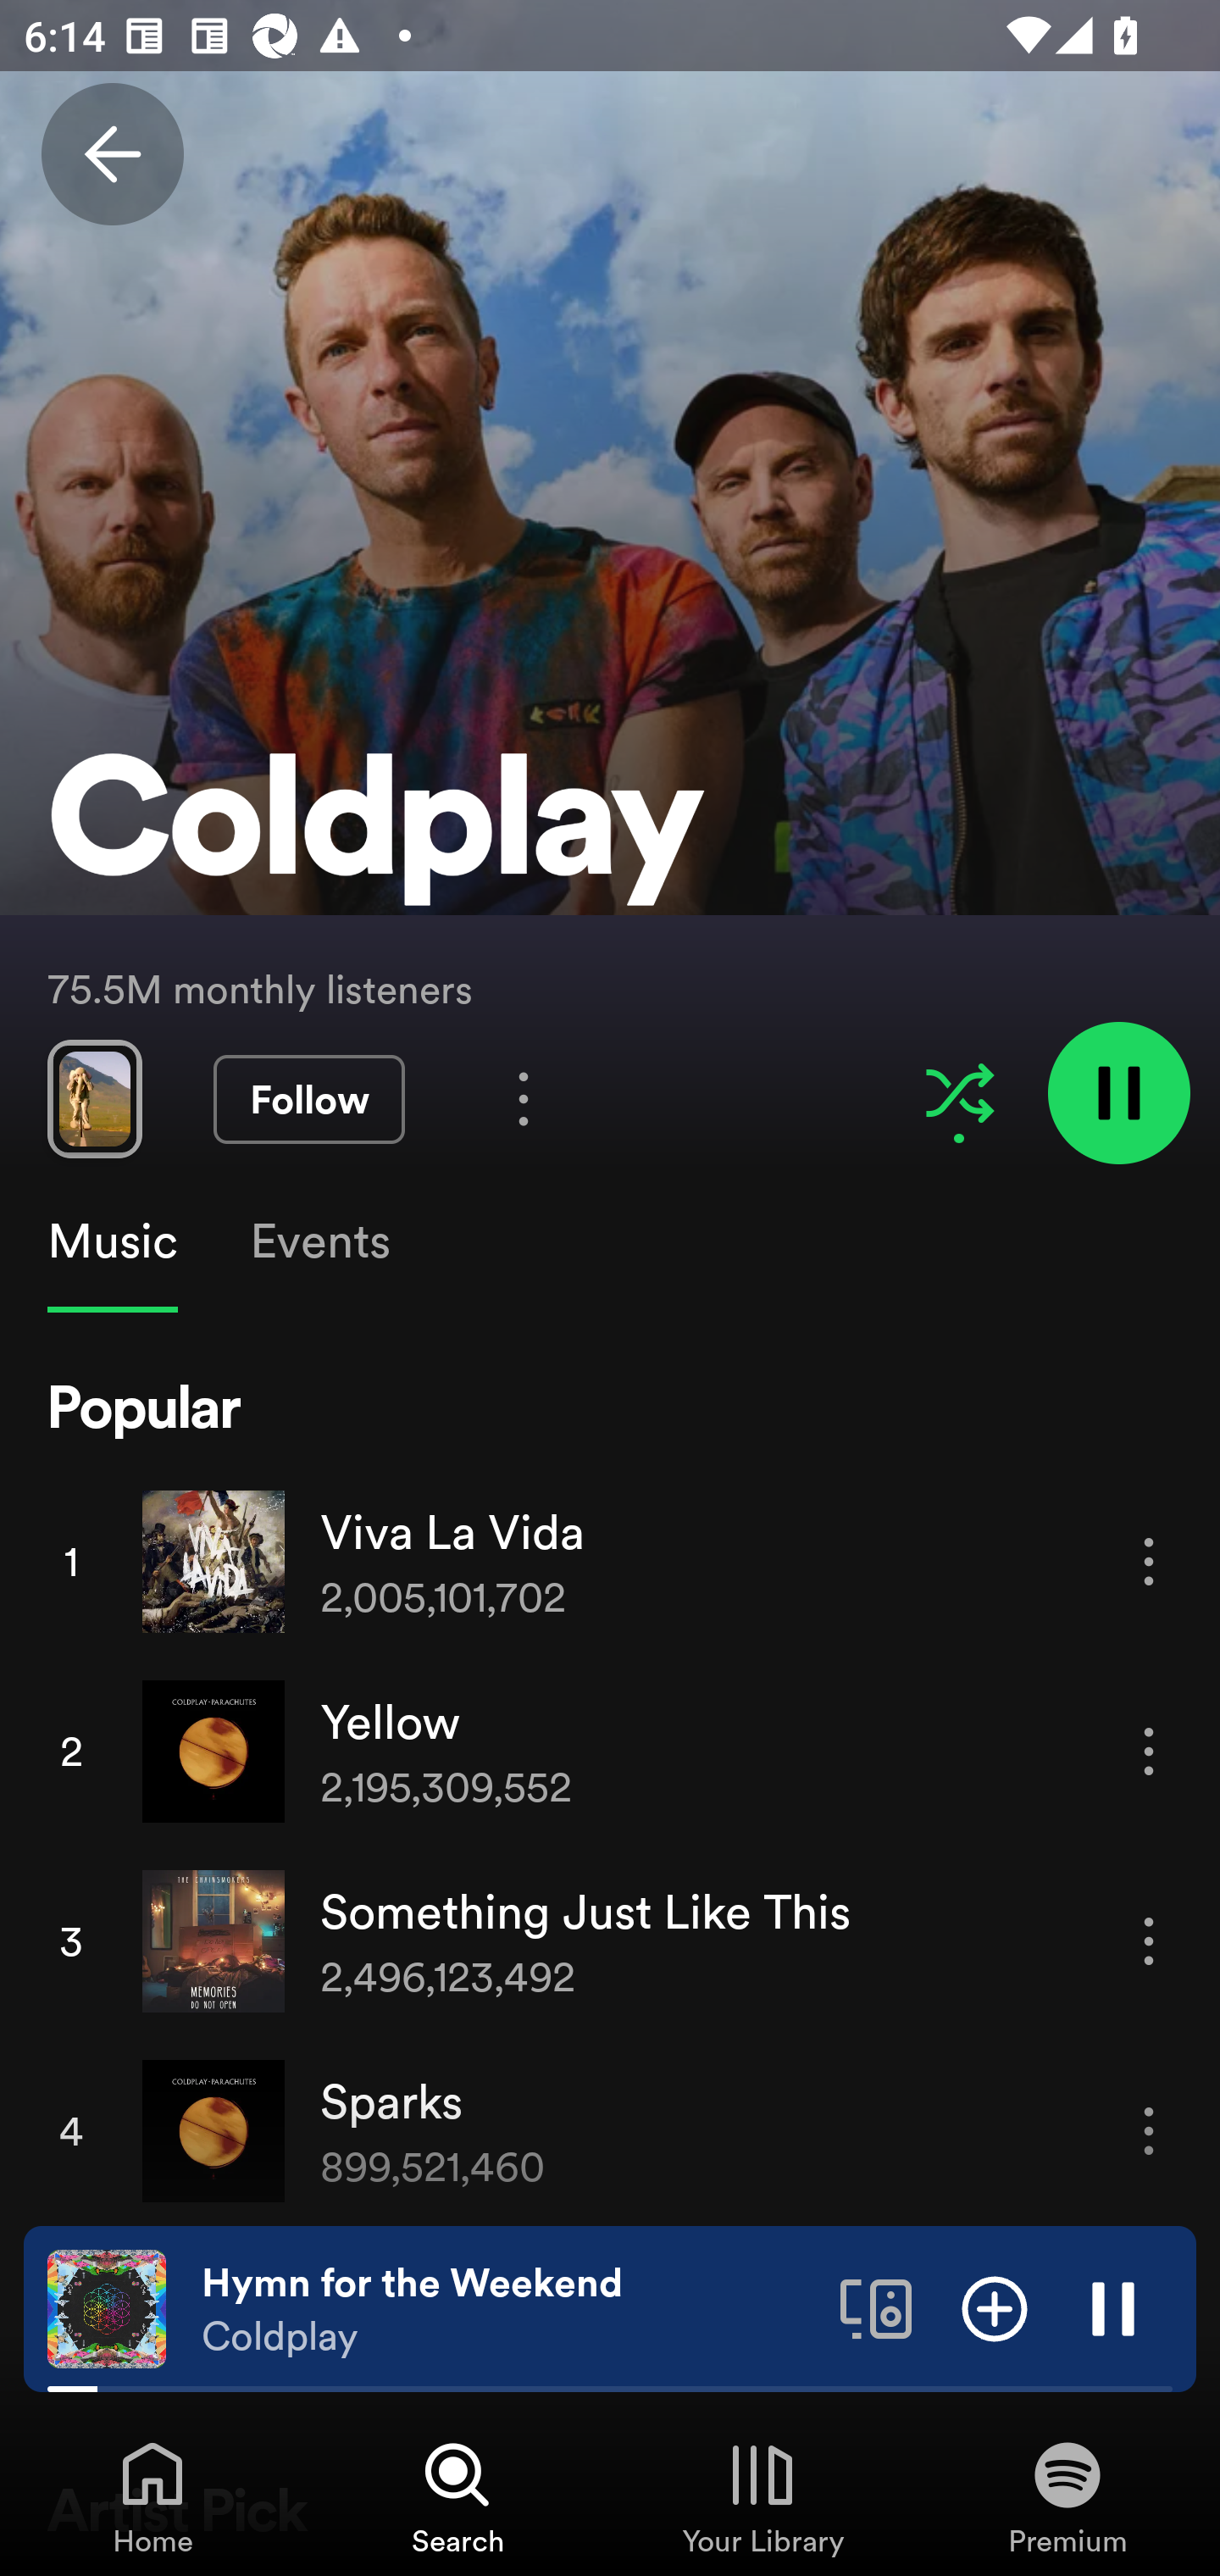  Describe the element at coordinates (94, 1098) in the screenshot. I see `Swipe through previews of tracks from this artist.` at that location.